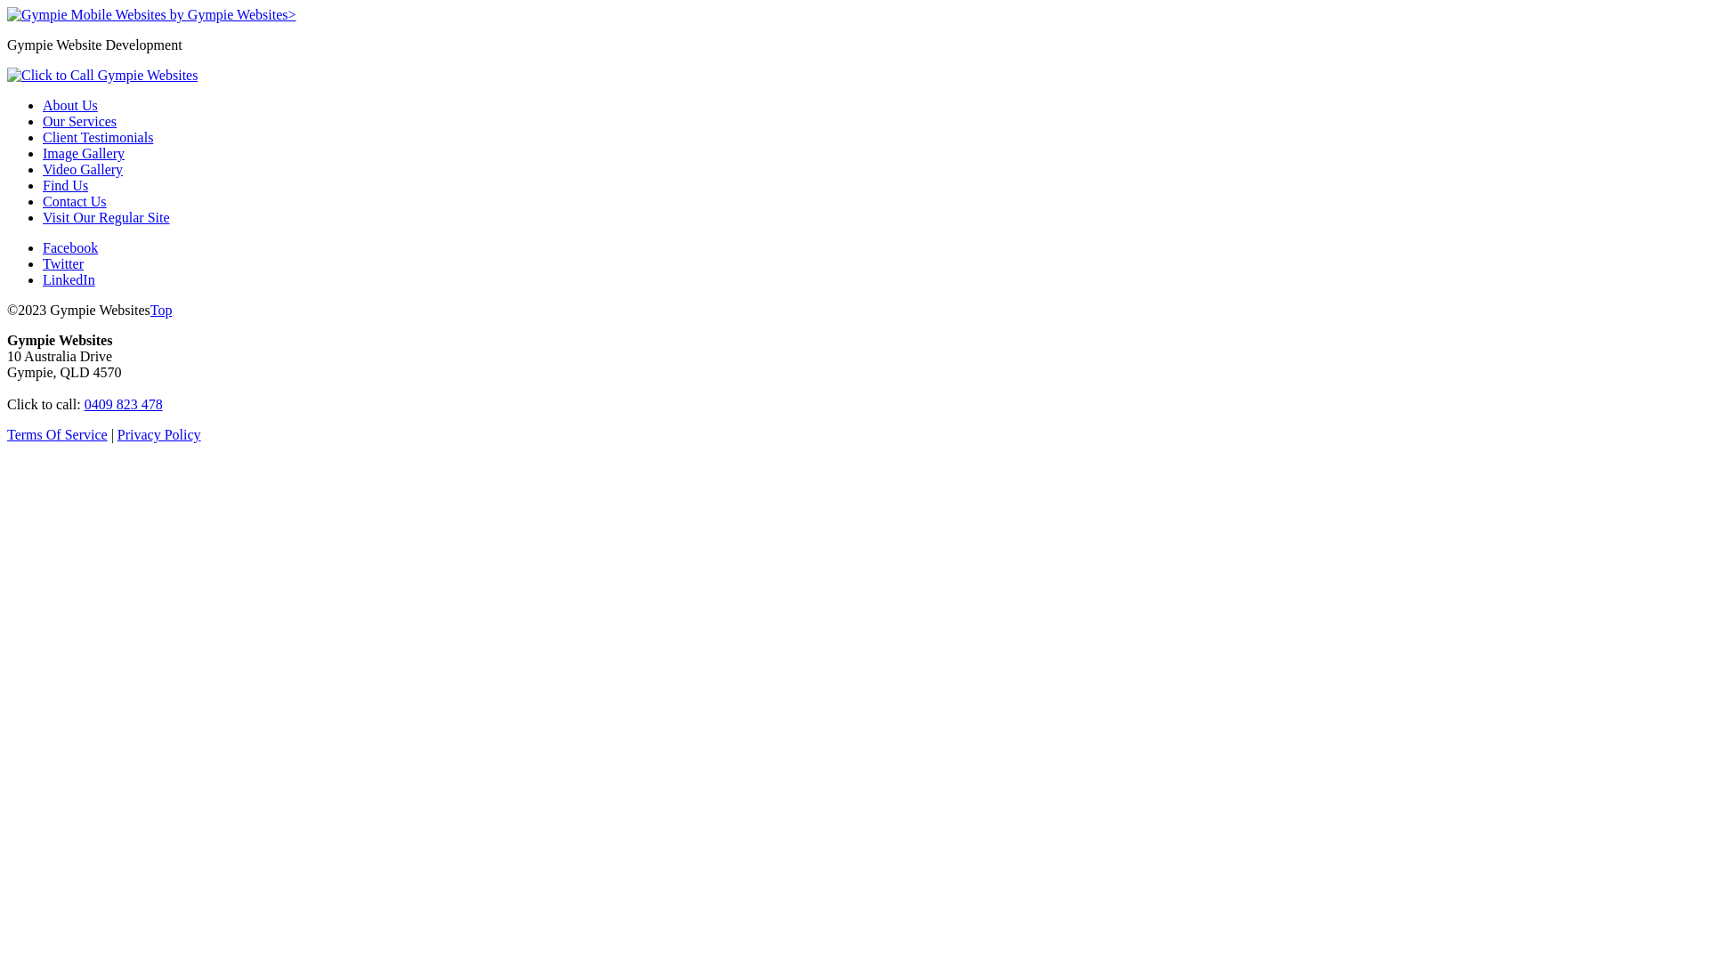 This screenshot has height=961, width=1709. What do you see at coordinates (57, 434) in the screenshot?
I see `Terms Of Service` at bounding box center [57, 434].